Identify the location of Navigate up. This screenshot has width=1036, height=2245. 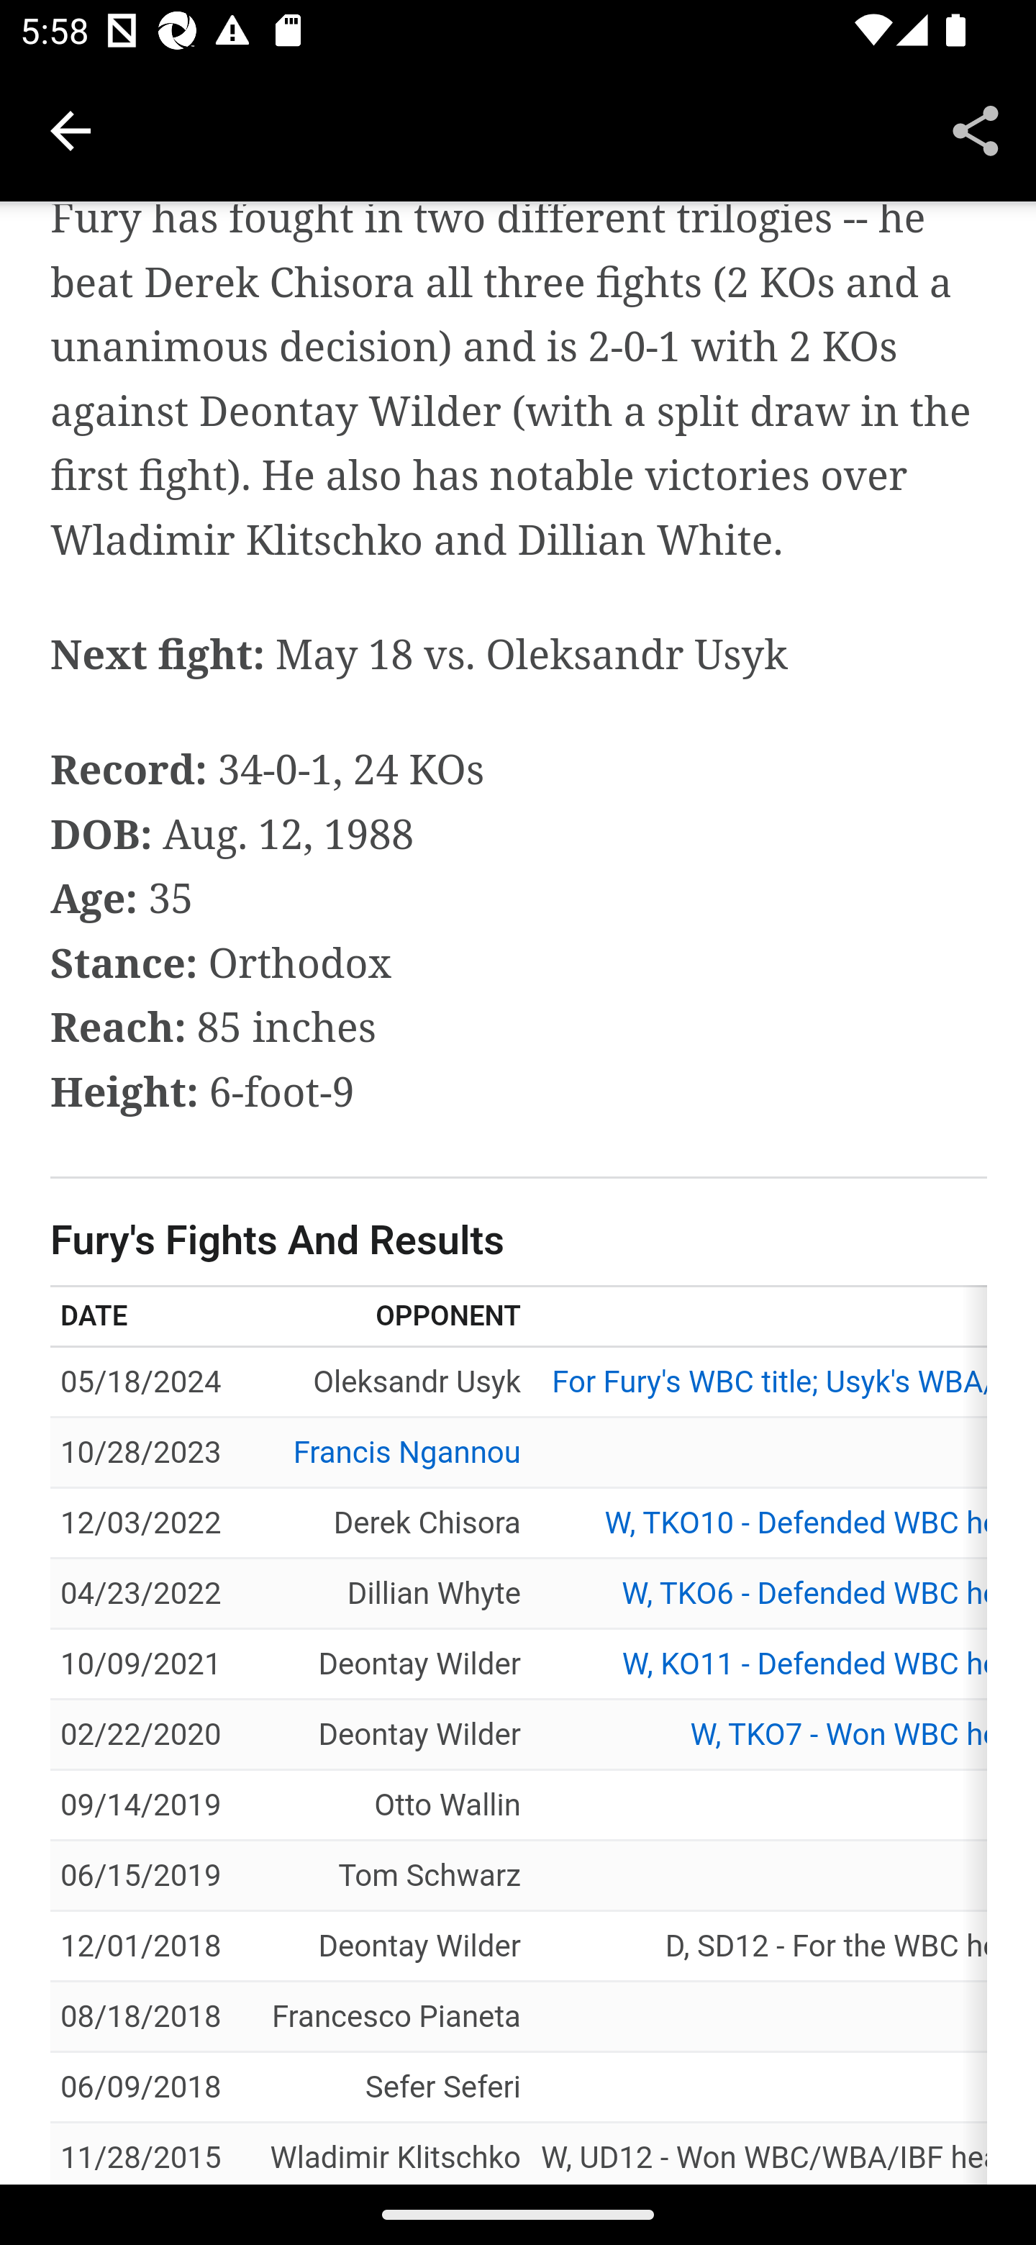
(71, 131).